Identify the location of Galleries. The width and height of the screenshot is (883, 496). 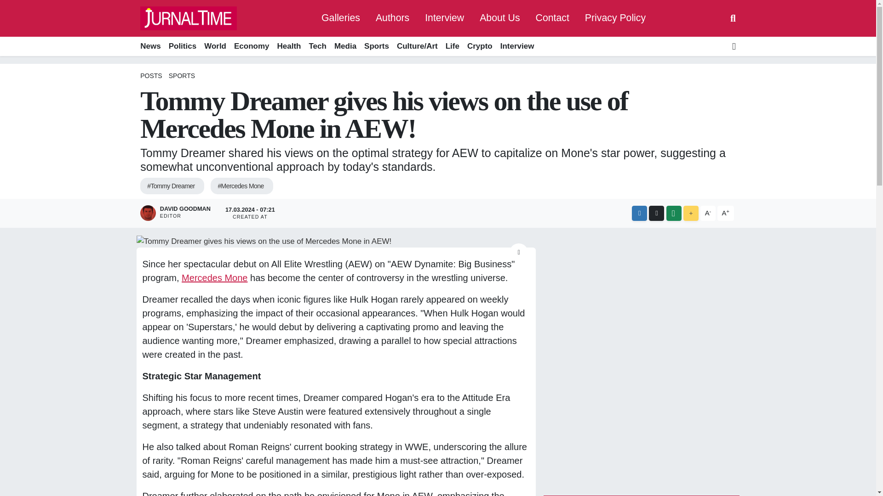
(340, 18).